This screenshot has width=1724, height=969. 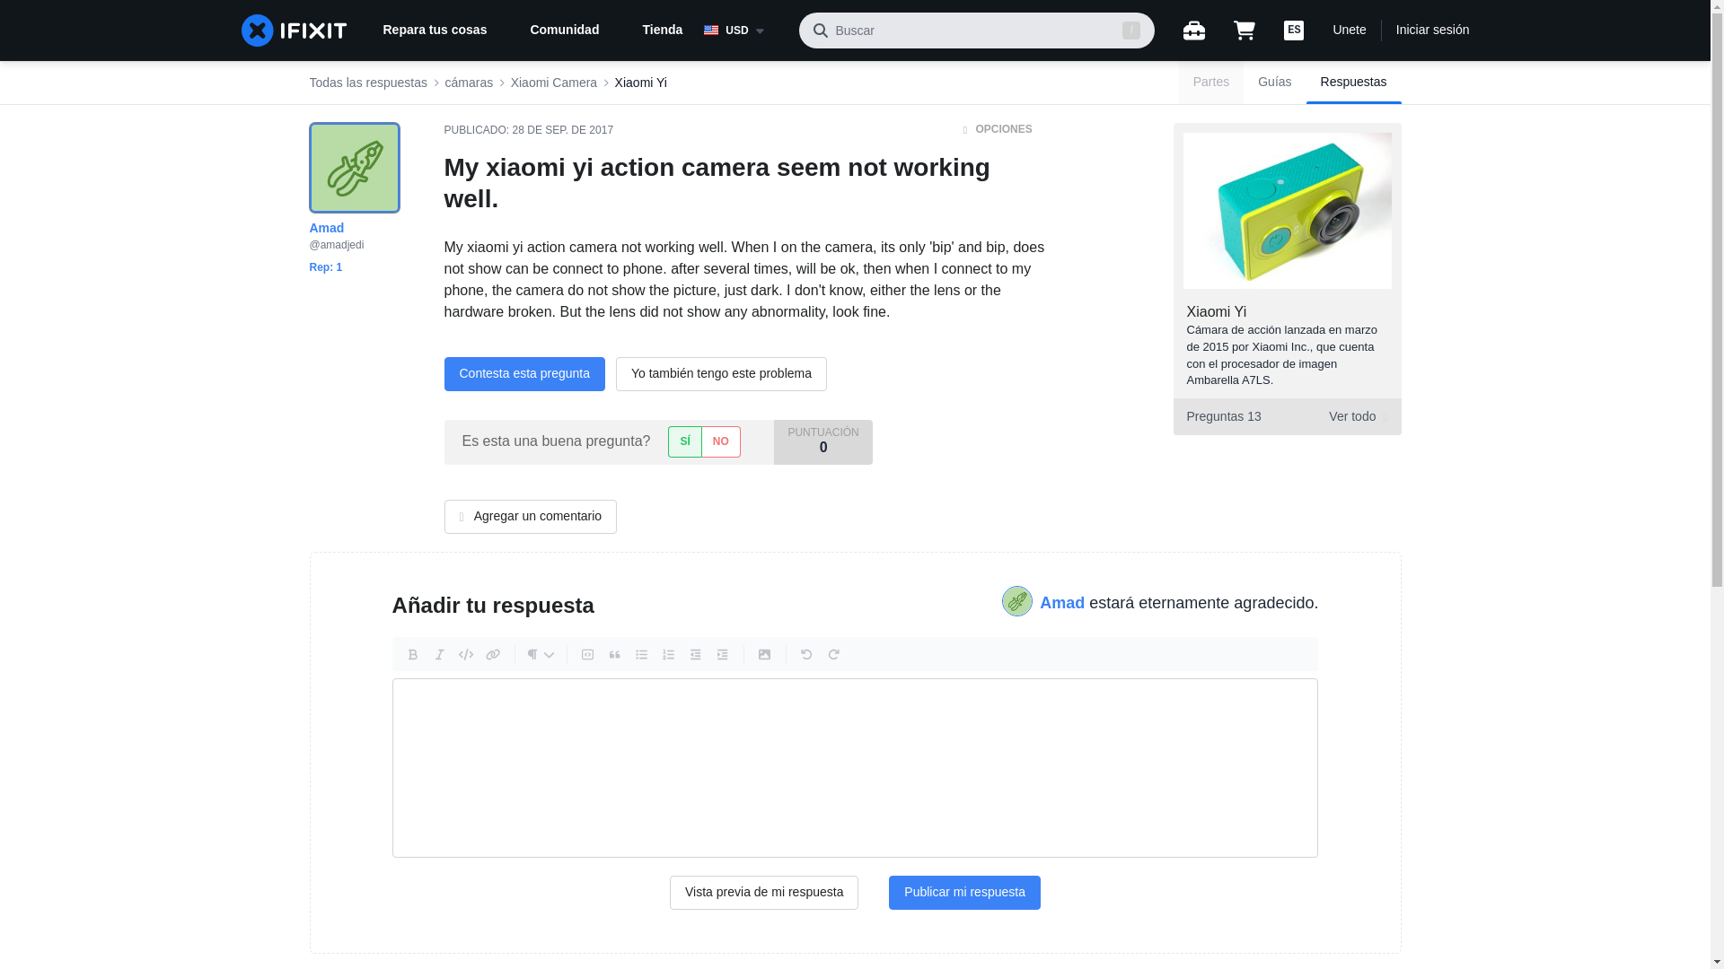 I want to click on Contesta esta pregunta, so click(x=523, y=374).